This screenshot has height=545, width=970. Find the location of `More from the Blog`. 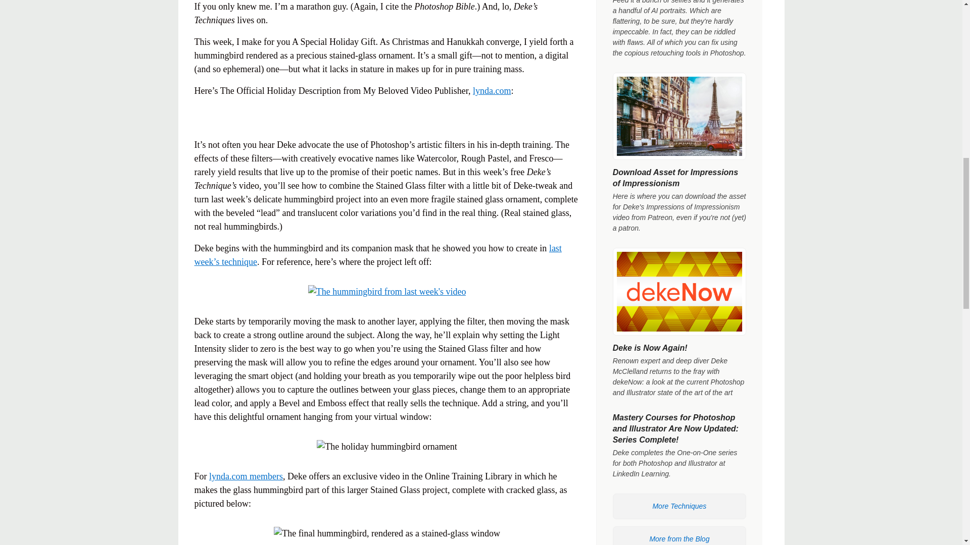

More from the Blog is located at coordinates (679, 536).